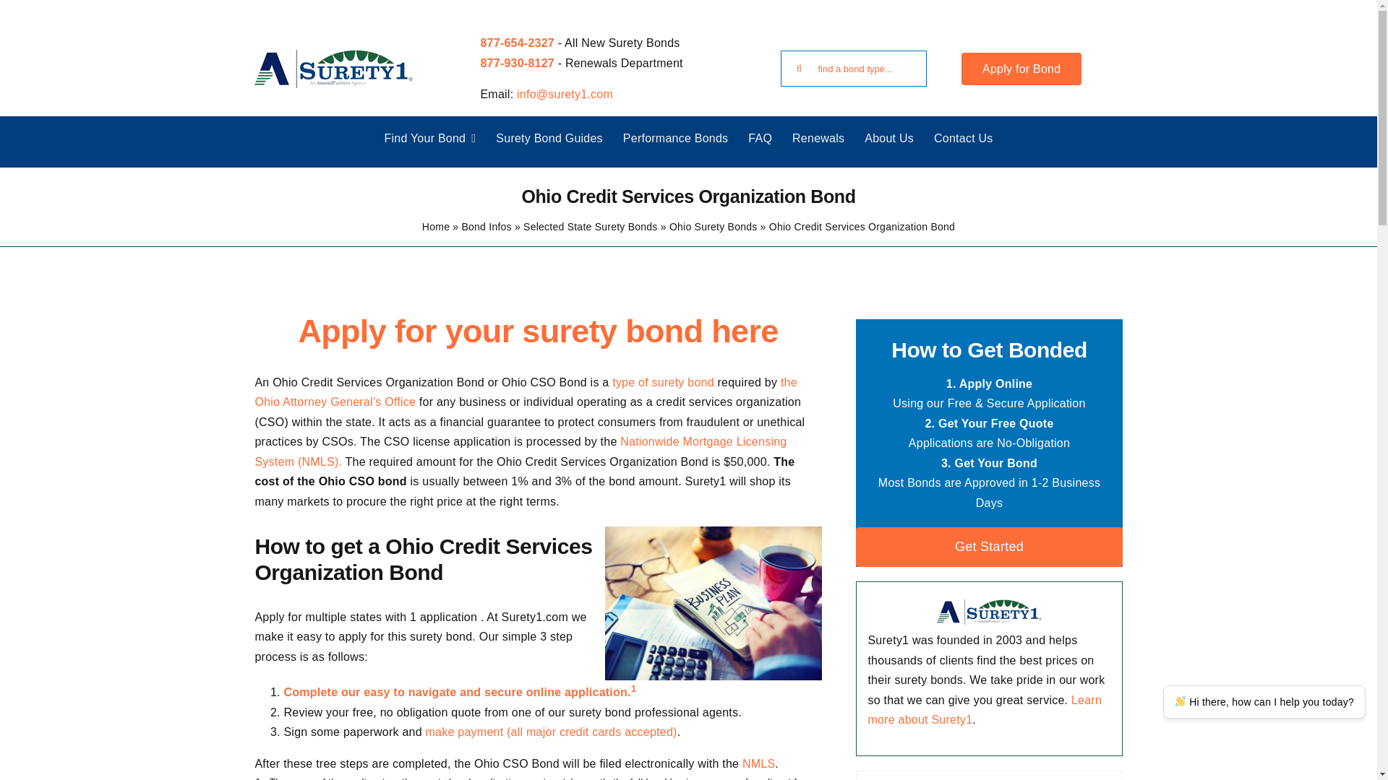 The width and height of the screenshot is (1388, 780). Describe the element at coordinates (429, 138) in the screenshot. I see `Find Your Bond` at that location.